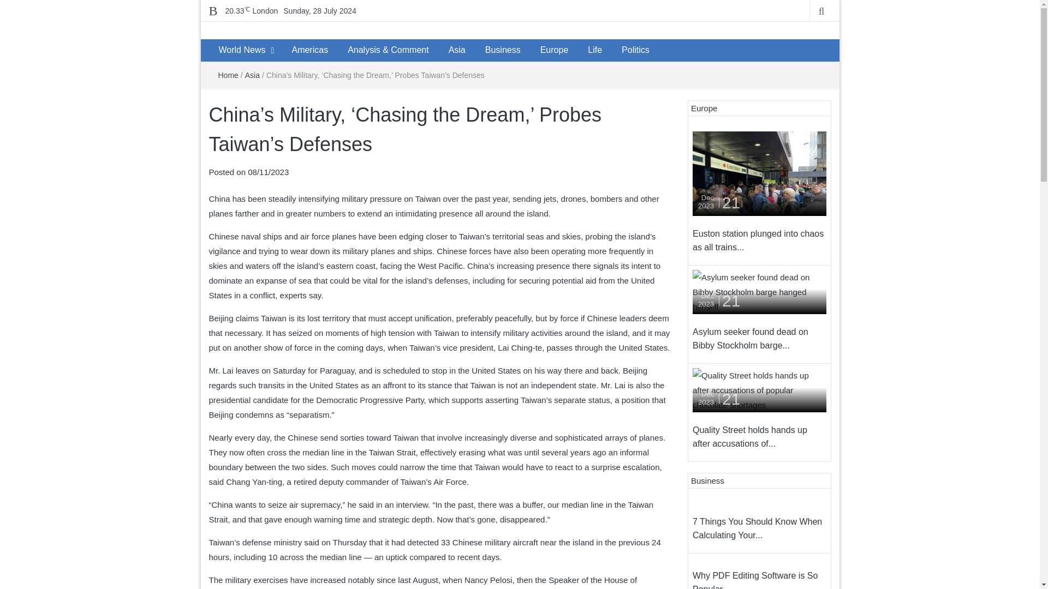 The height and width of the screenshot is (589, 1048). I want to click on Asia, so click(252, 75).